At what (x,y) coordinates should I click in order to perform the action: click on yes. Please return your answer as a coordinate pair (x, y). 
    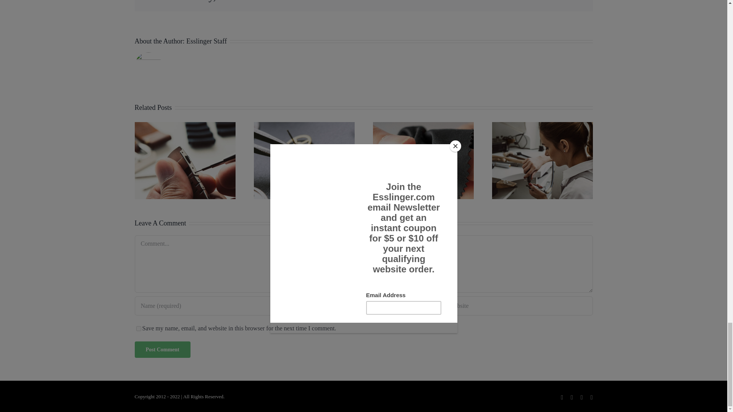
    Looking at the image, I should click on (138, 329).